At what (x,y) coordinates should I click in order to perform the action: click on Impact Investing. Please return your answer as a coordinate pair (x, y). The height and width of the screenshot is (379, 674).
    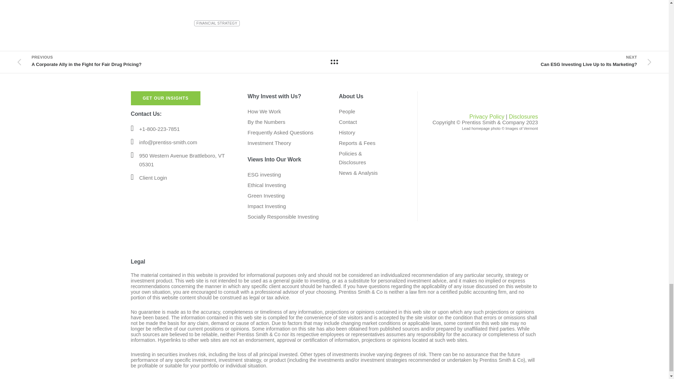
    Looking at the image, I should click on (266, 206).